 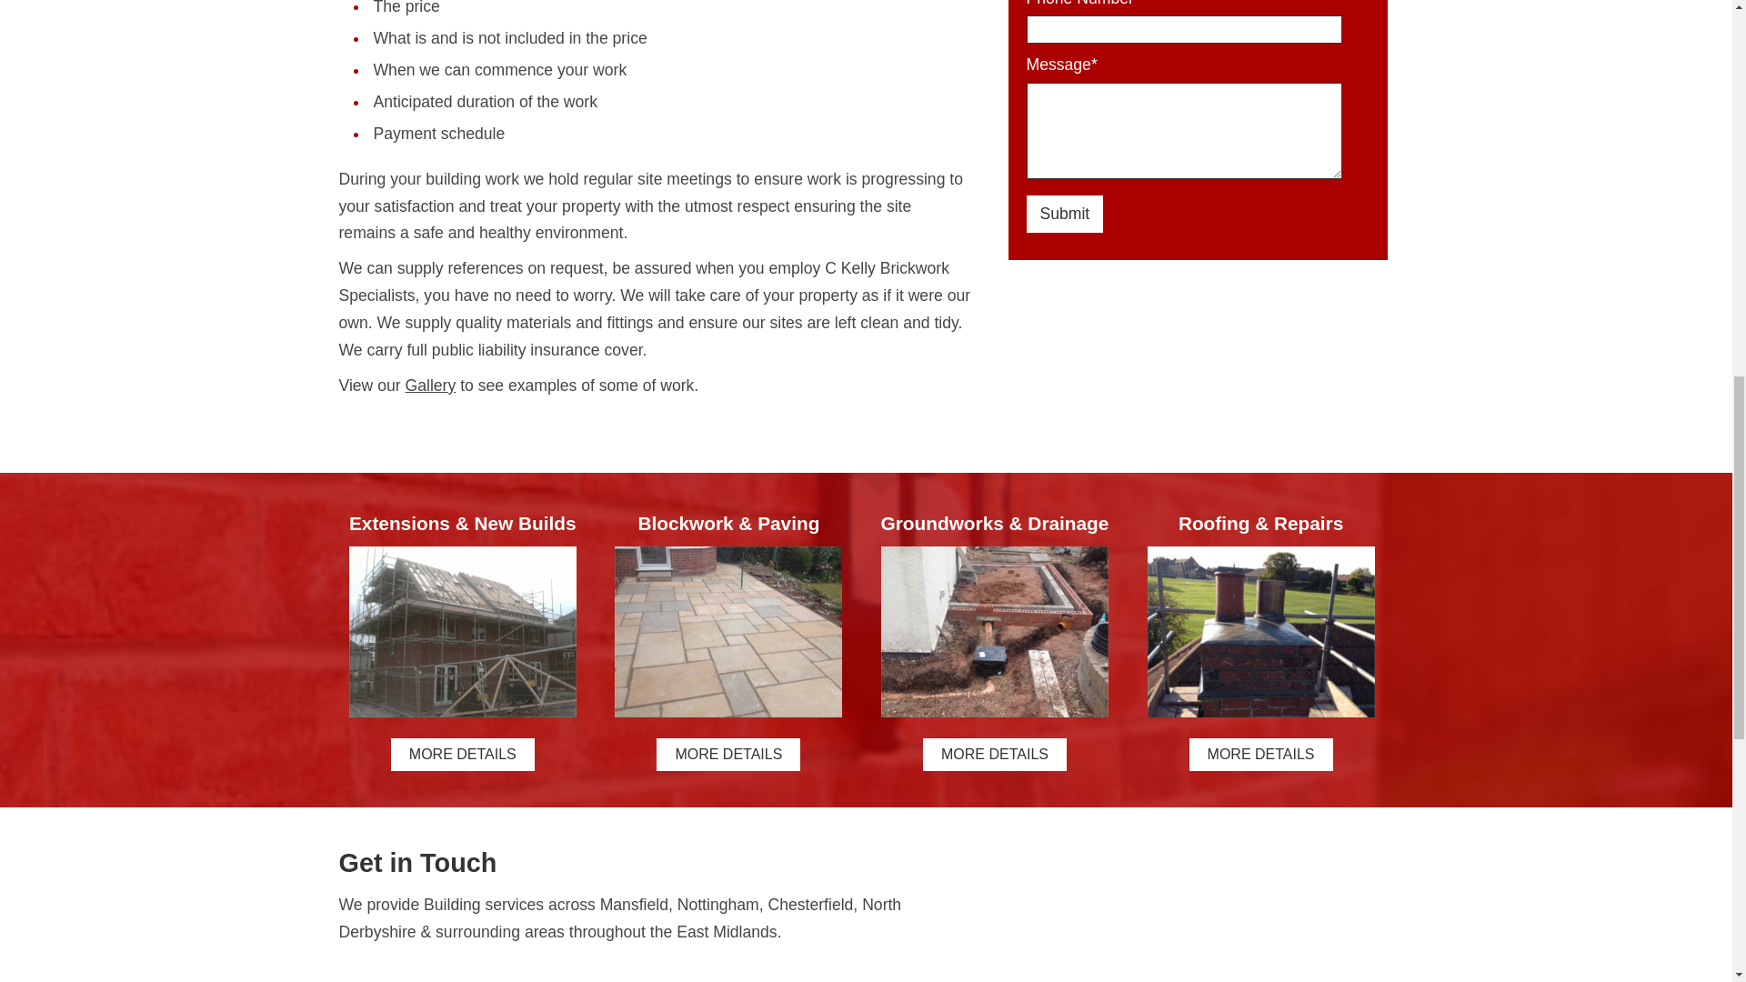 I want to click on MORE DETAILS, so click(x=462, y=755).